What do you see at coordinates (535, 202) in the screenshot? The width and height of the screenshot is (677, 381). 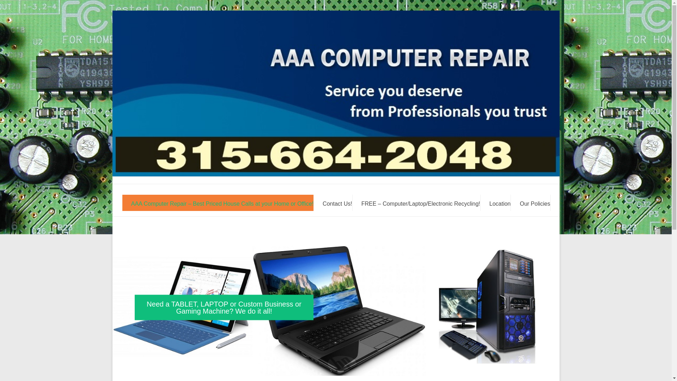 I see `Our Policies` at bounding box center [535, 202].